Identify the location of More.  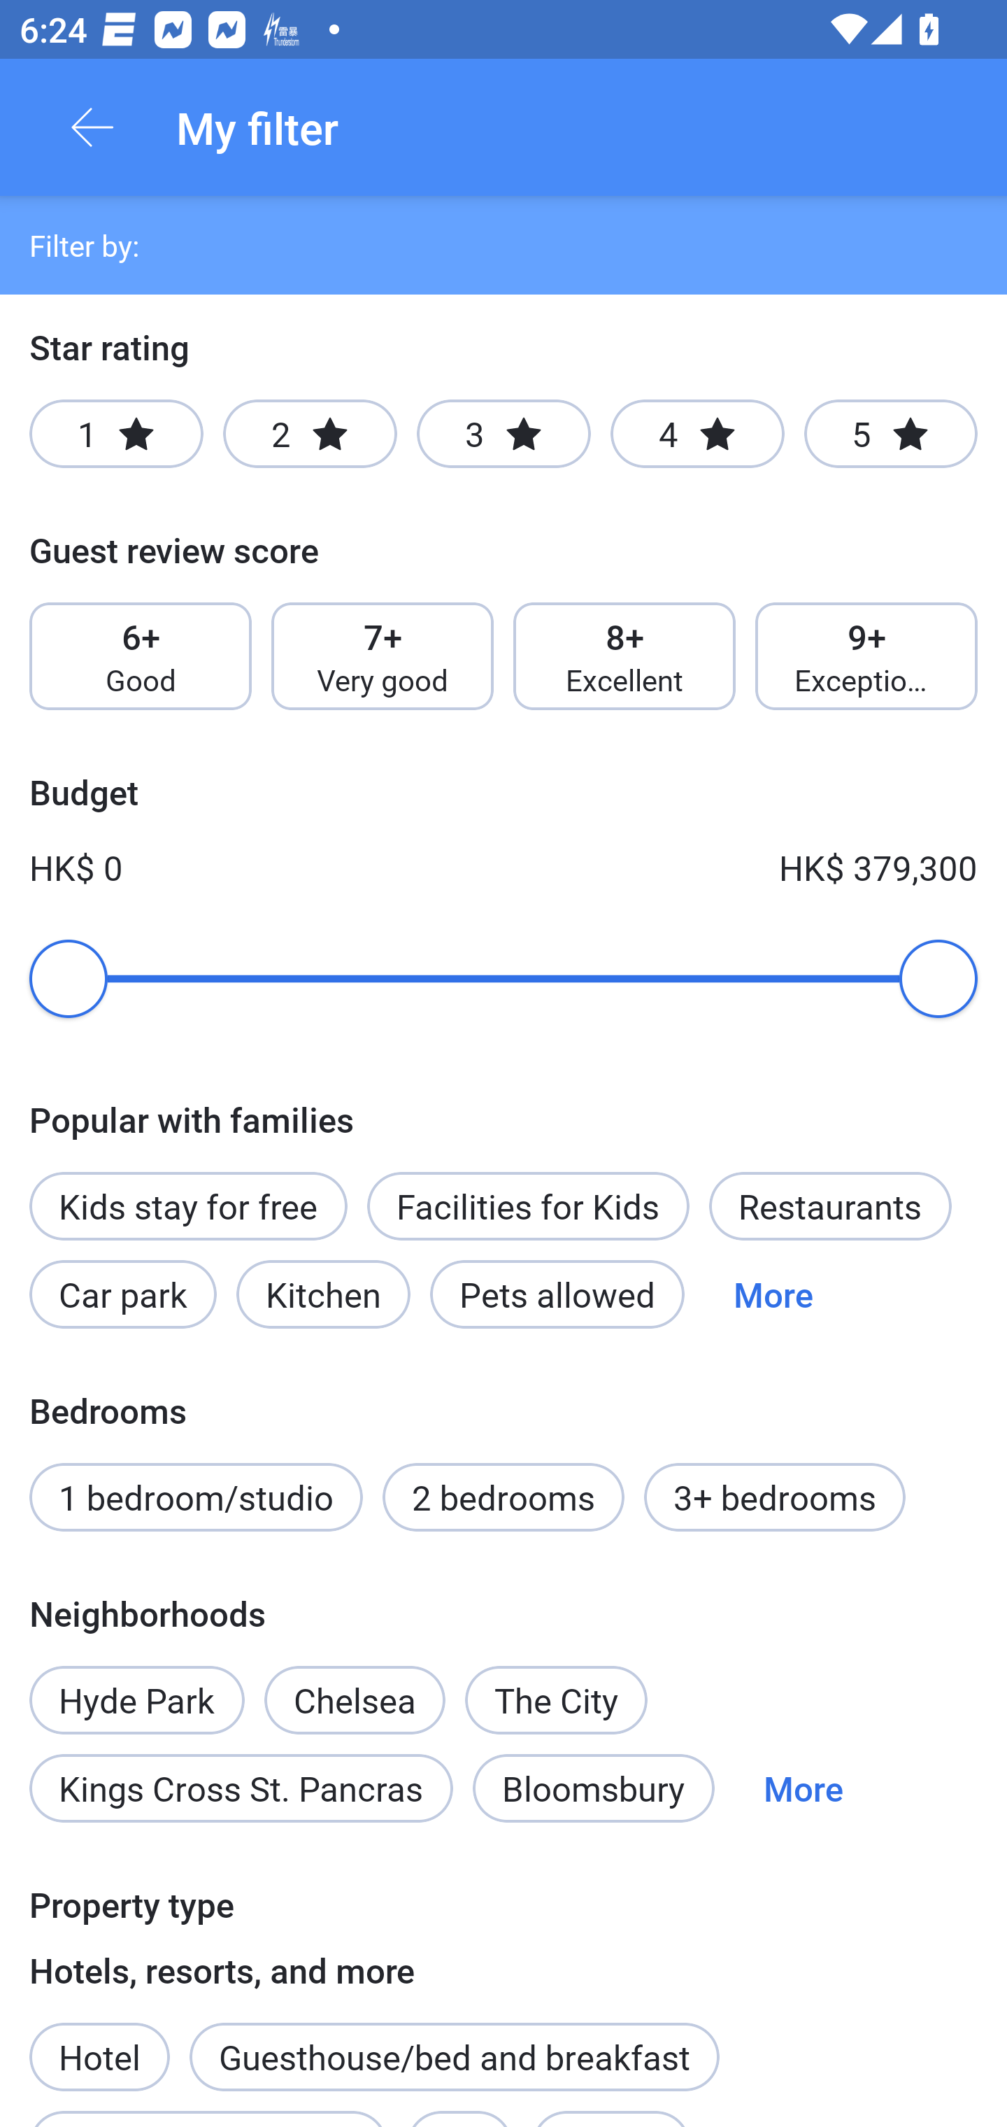
(803, 1787).